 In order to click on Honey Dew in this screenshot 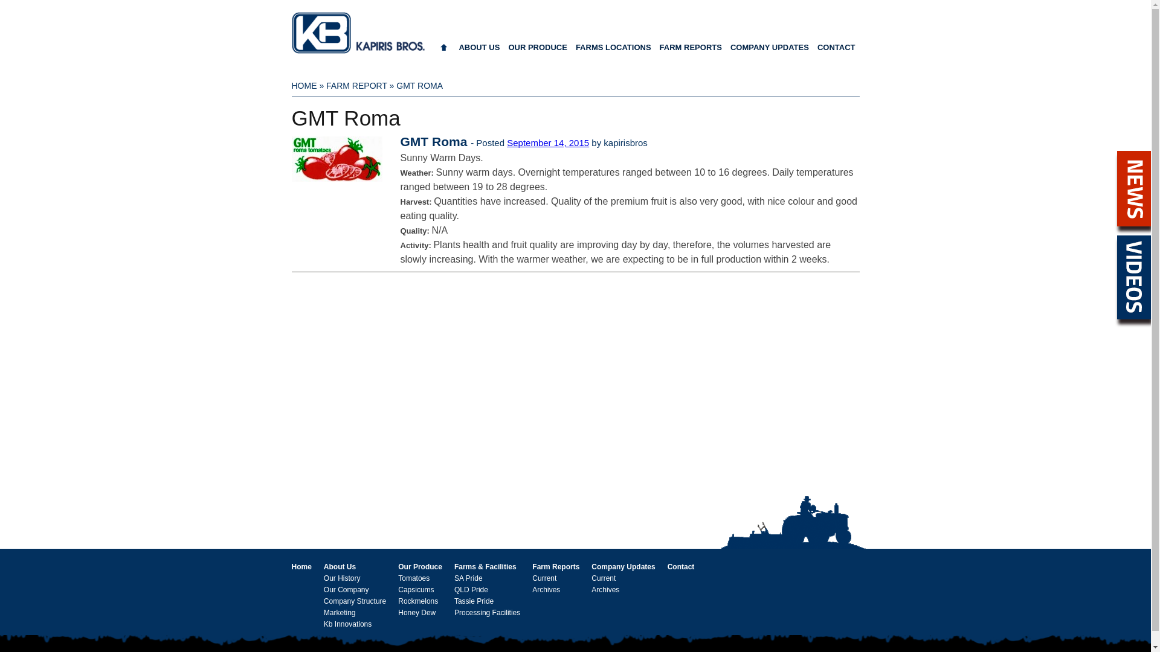, I will do `click(417, 613)`.